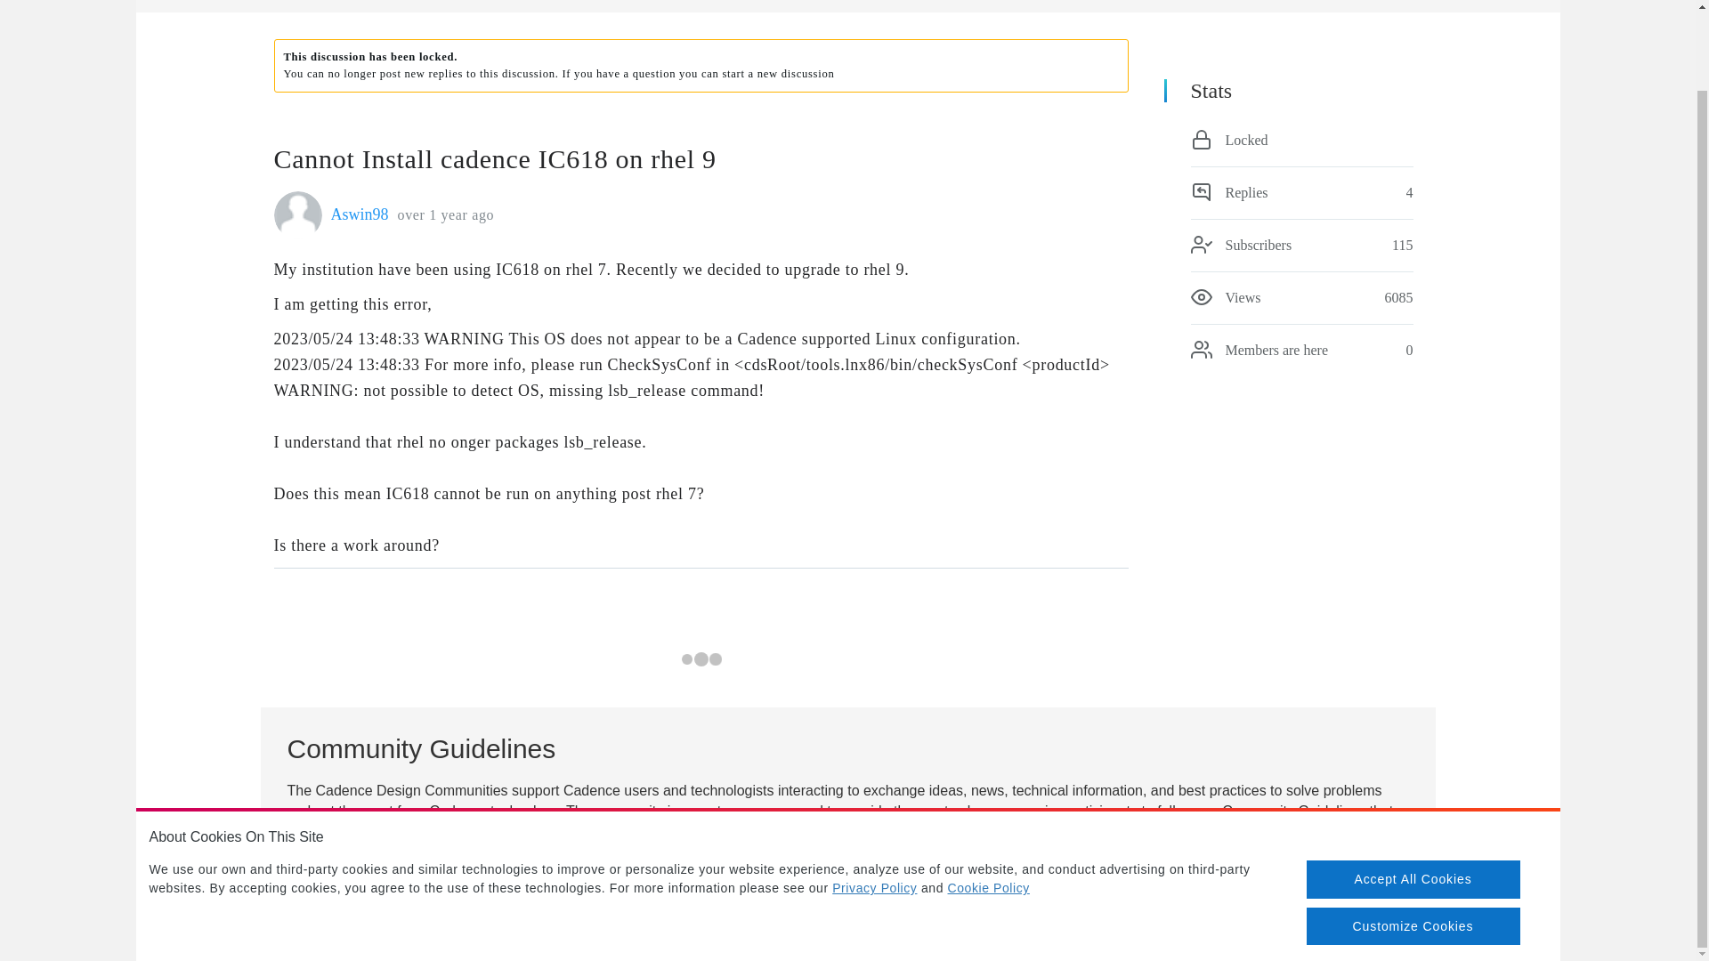  Describe the element at coordinates (874, 802) in the screenshot. I see `Privacy Policy` at that location.